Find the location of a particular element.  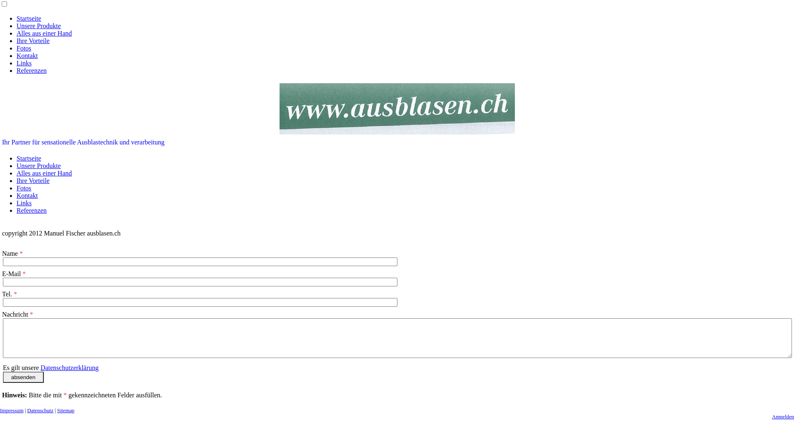

Unsere Produkte is located at coordinates (39, 26).